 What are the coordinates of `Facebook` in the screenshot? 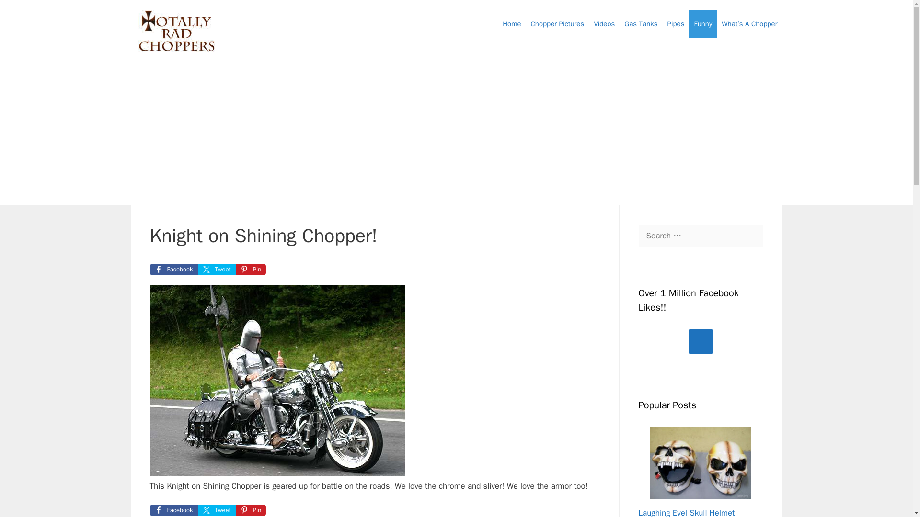 It's located at (173, 269).